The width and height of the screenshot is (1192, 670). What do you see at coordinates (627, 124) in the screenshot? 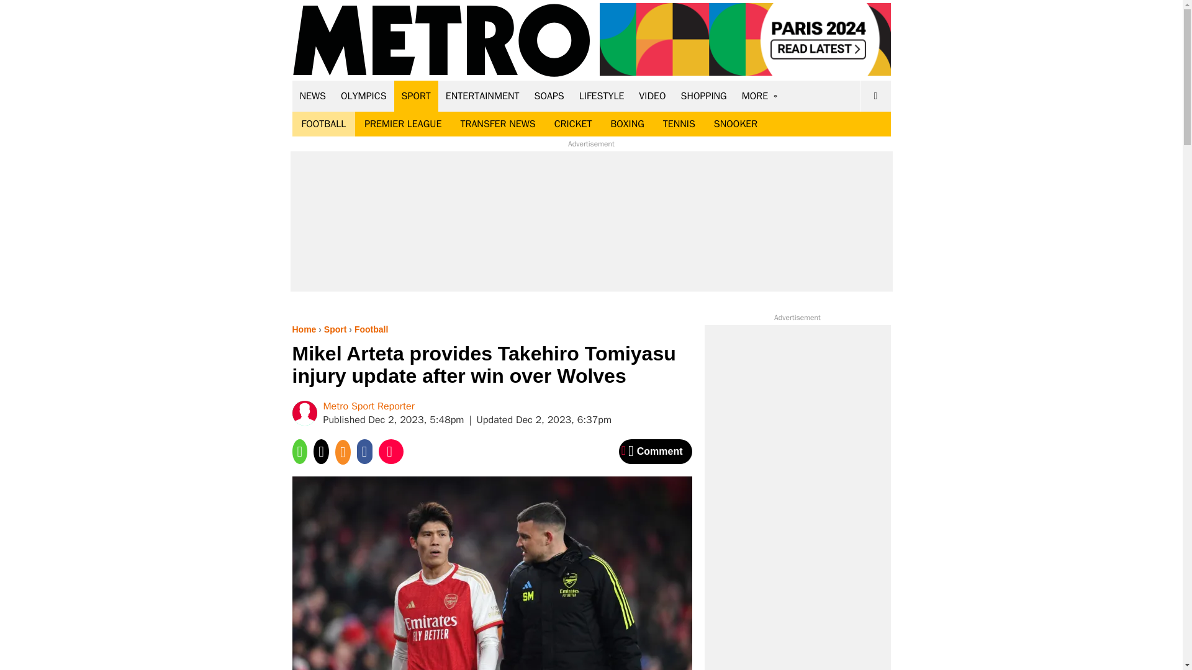
I see `BOXING` at bounding box center [627, 124].